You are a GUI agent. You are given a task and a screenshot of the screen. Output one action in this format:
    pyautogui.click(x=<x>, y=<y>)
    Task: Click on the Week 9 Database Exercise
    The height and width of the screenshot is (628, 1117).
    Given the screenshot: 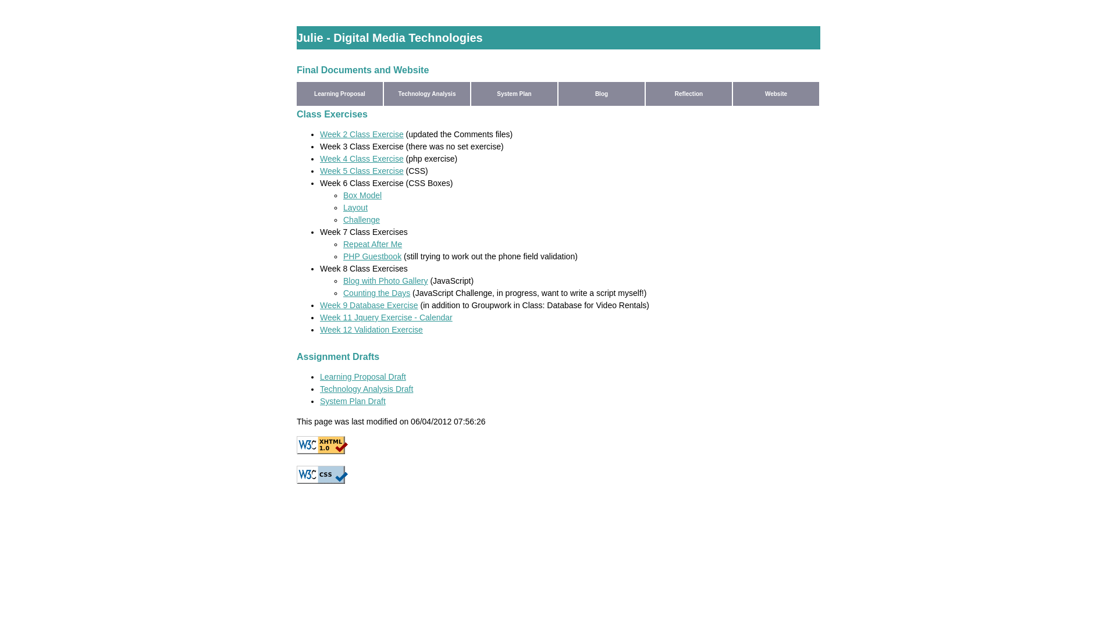 What is the action you would take?
    pyautogui.click(x=369, y=305)
    